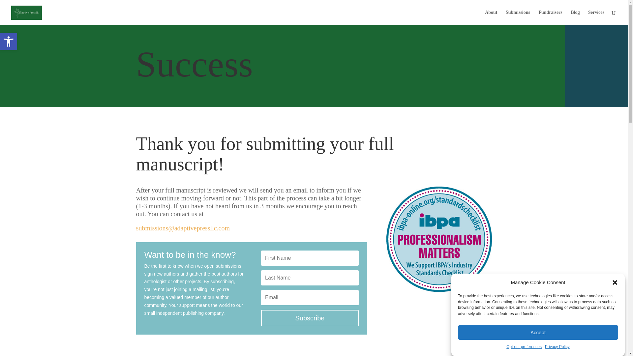 The height and width of the screenshot is (356, 633). I want to click on Privacy Policy, so click(557, 353).